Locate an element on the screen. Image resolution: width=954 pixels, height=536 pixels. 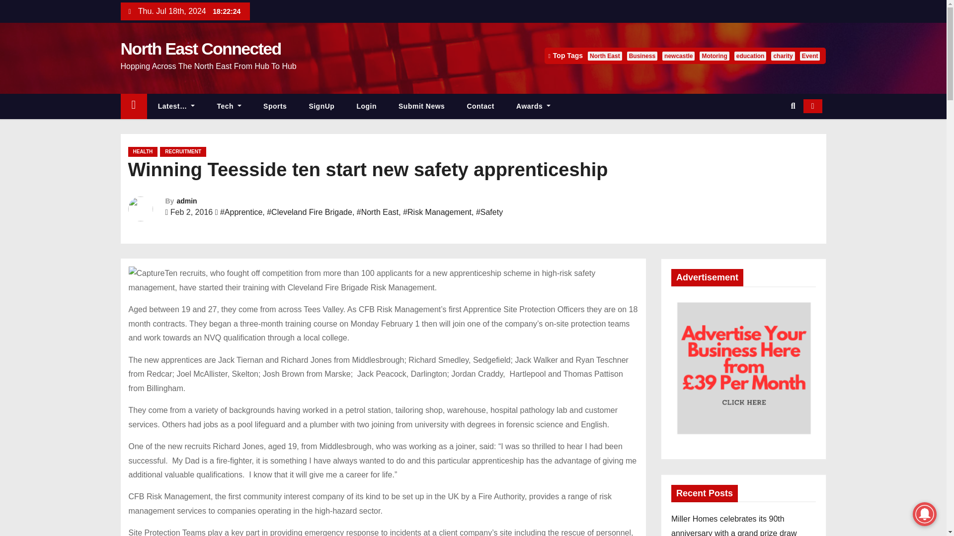
Sports is located at coordinates (275, 106).